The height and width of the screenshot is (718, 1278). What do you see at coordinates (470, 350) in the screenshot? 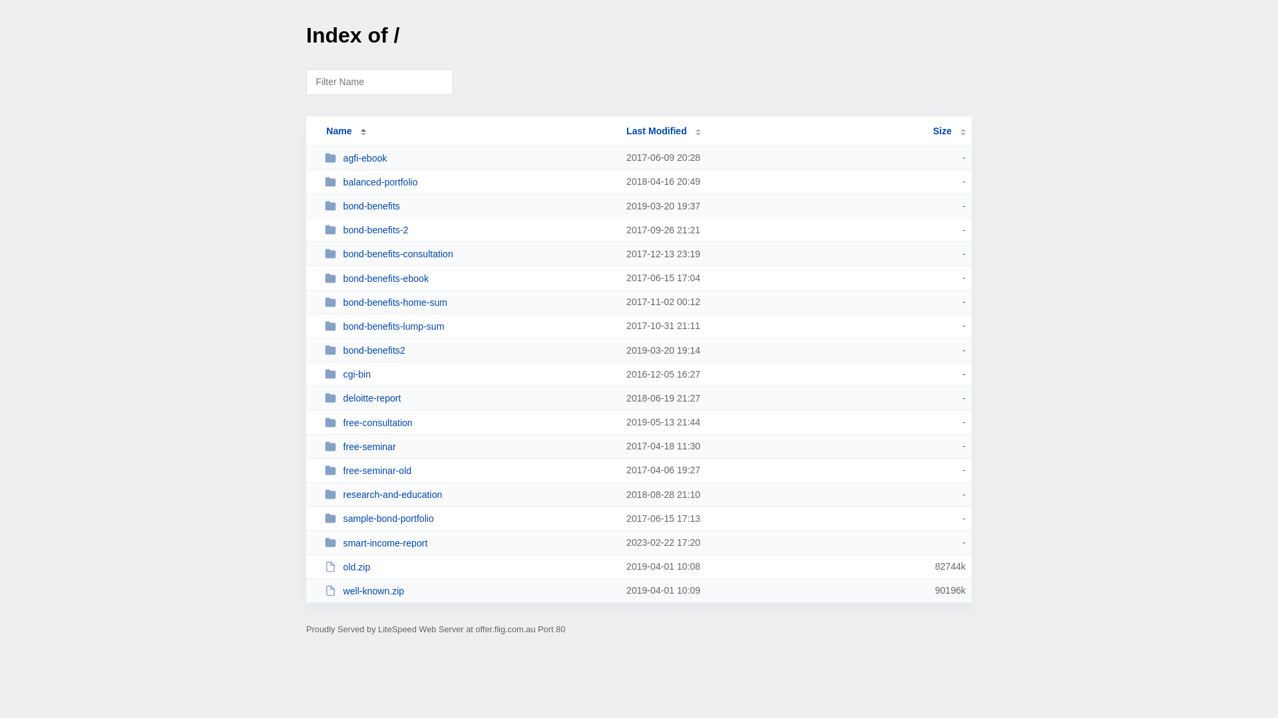
I see `bond-benefits2` at bounding box center [470, 350].